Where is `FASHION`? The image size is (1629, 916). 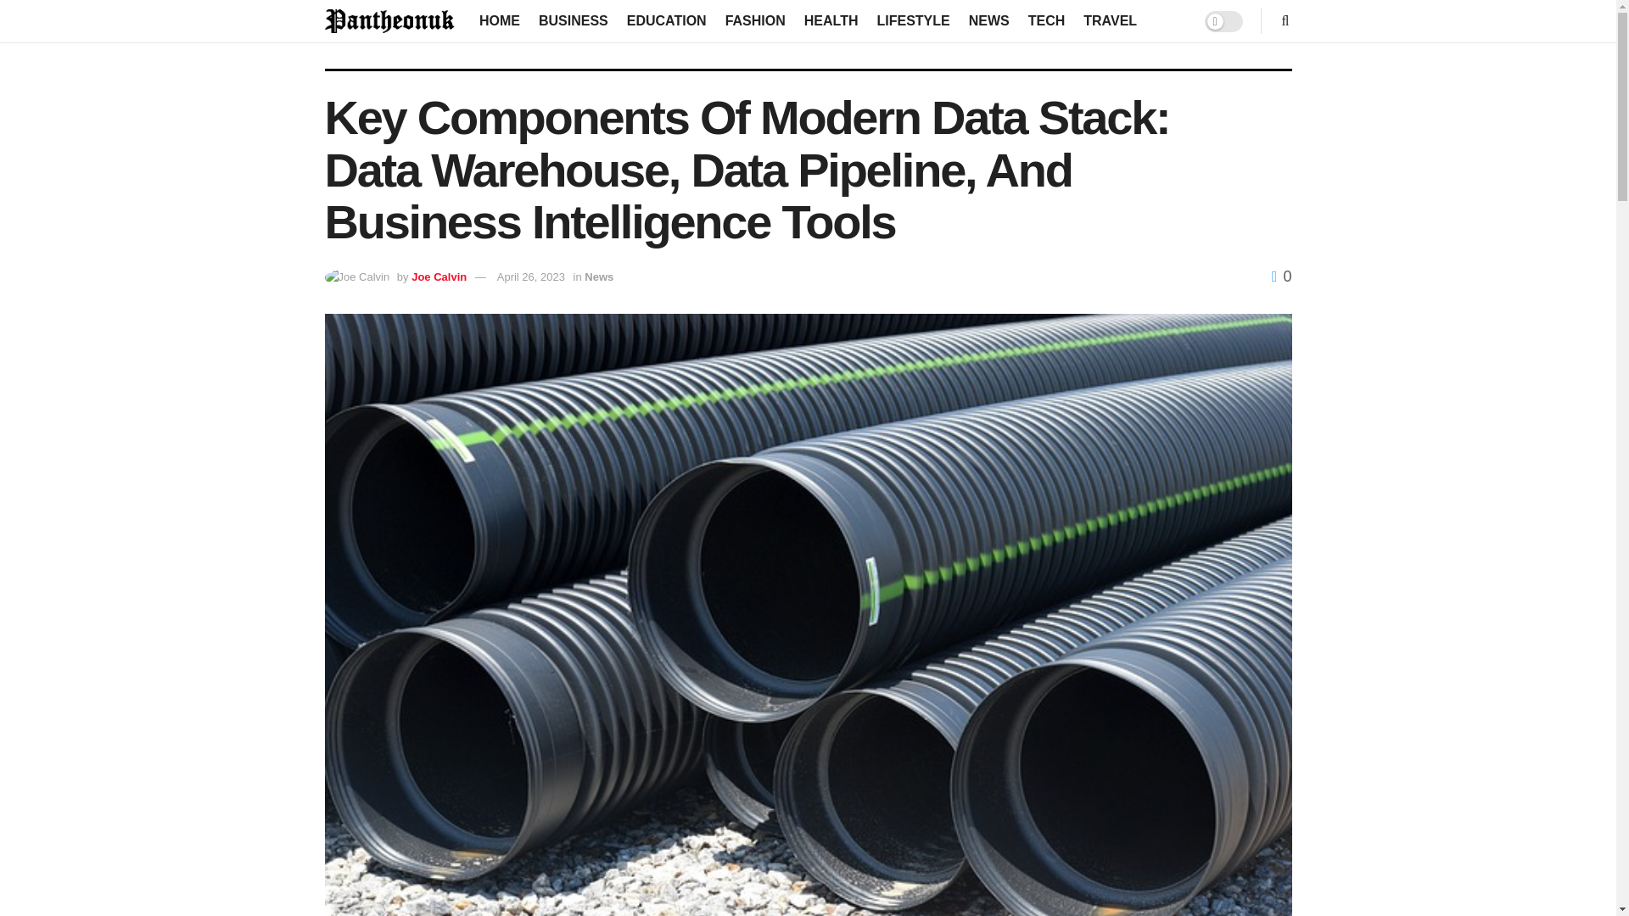 FASHION is located at coordinates (755, 20).